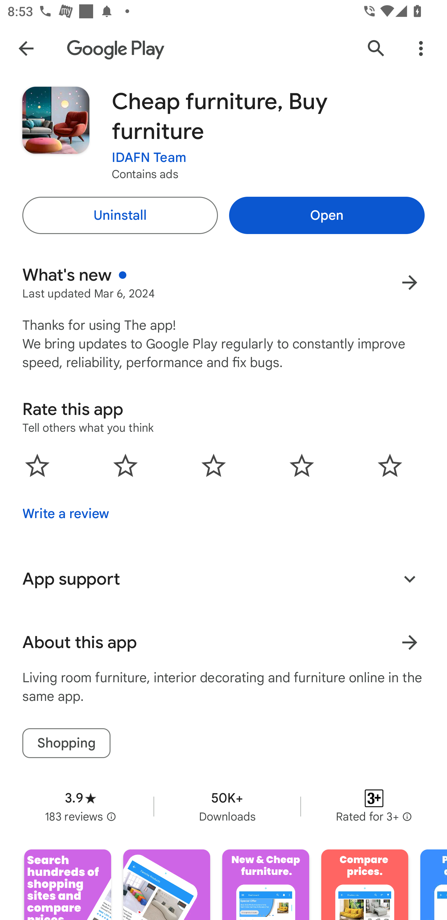  What do you see at coordinates (376, 48) in the screenshot?
I see `Search Google Play` at bounding box center [376, 48].